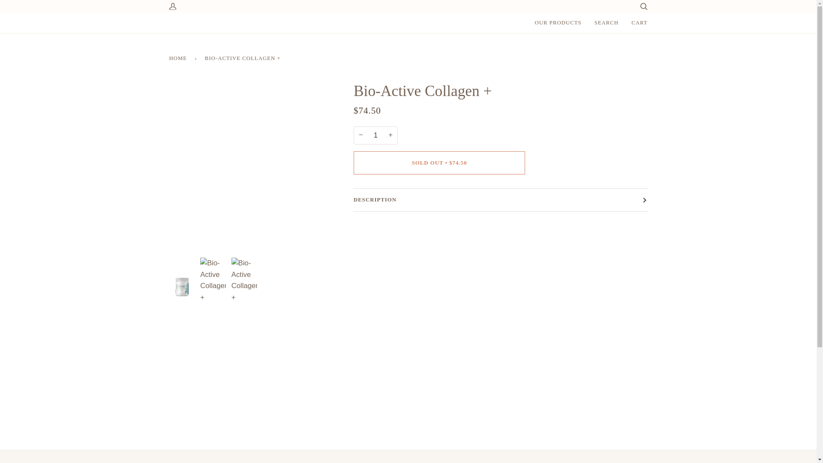 The width and height of the screenshot is (823, 463). What do you see at coordinates (179, 58) in the screenshot?
I see `Back to the frontpage` at bounding box center [179, 58].